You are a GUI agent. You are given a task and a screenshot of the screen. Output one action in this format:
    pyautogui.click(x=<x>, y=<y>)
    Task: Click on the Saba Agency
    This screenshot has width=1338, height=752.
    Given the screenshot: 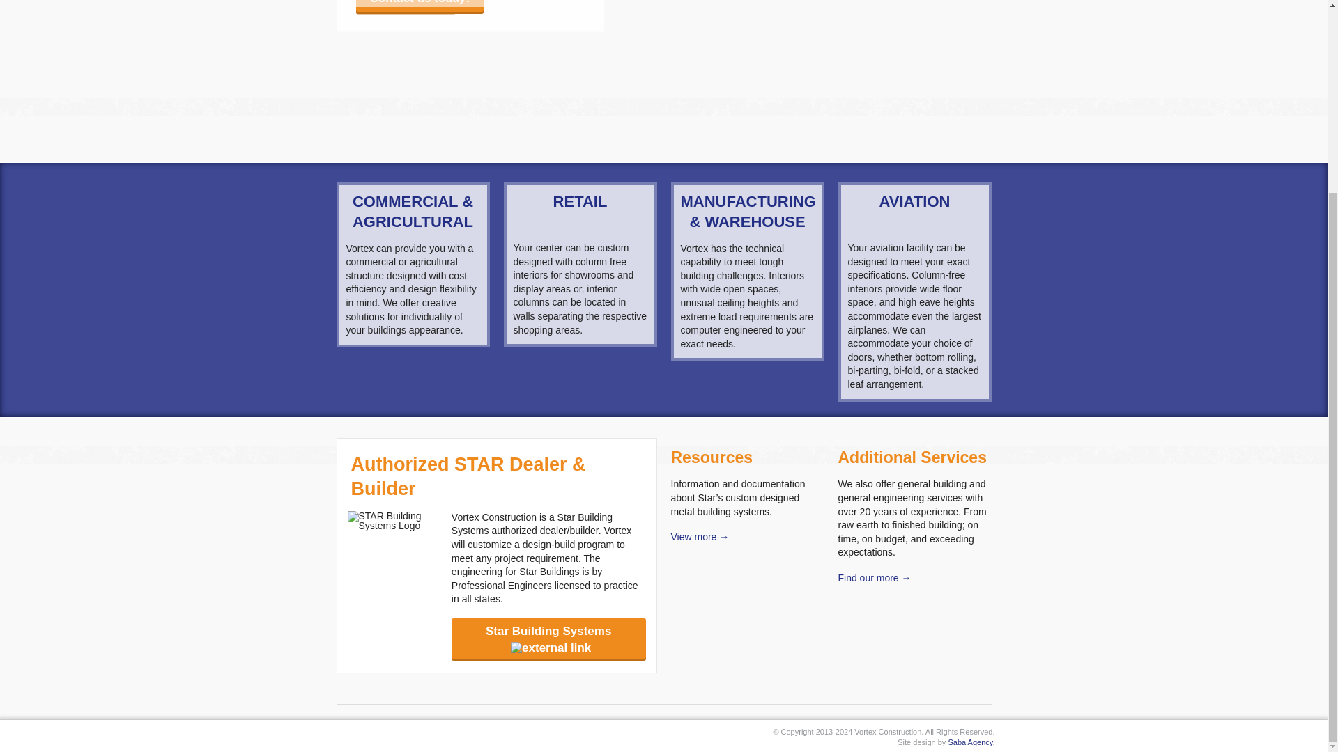 What is the action you would take?
    pyautogui.click(x=970, y=742)
    